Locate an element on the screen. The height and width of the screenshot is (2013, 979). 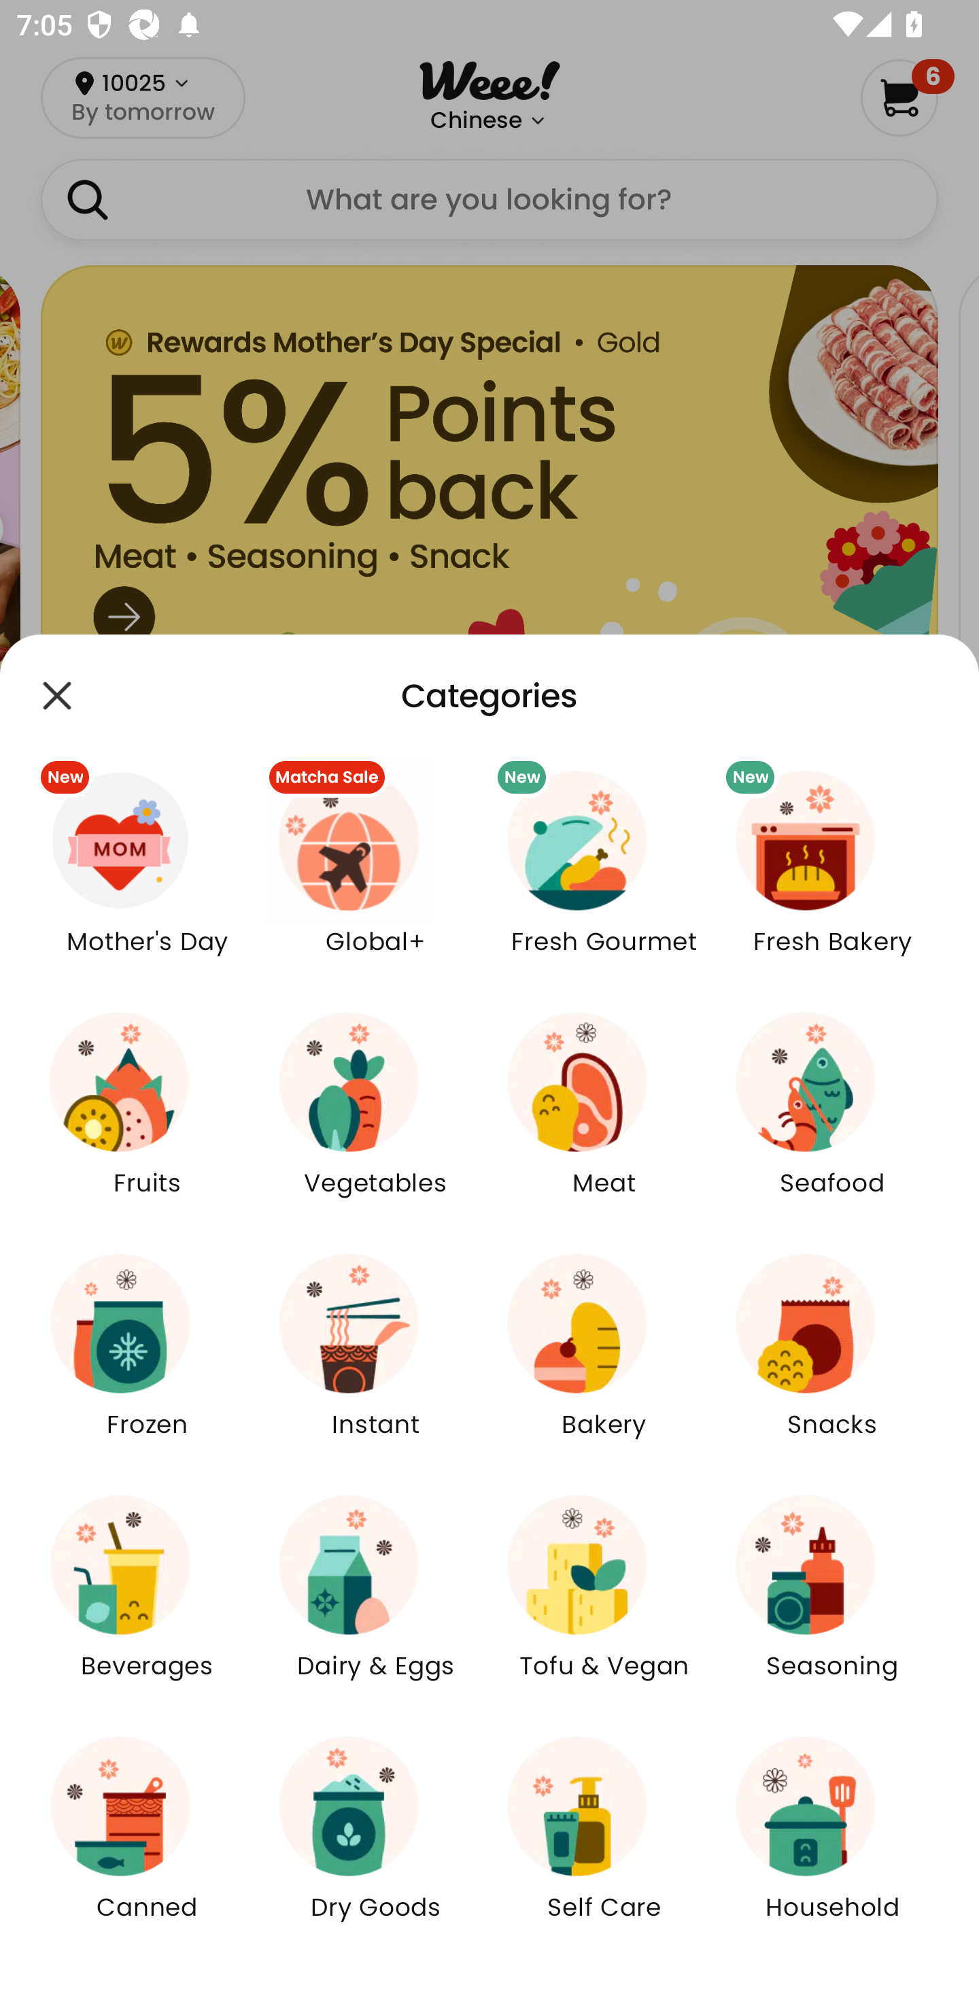
Seasoning is located at coordinates (832, 1602).